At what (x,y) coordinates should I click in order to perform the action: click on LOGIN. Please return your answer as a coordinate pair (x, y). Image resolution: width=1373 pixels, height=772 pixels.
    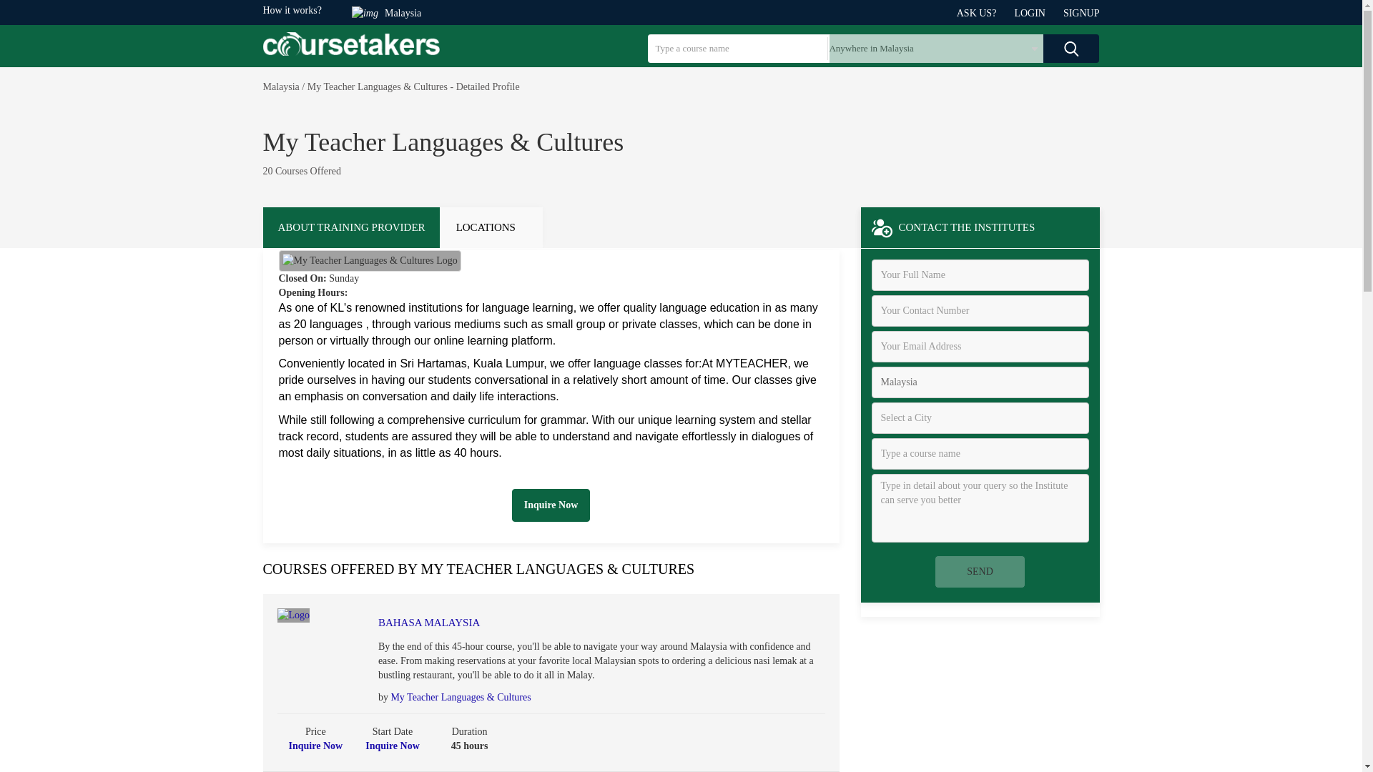
    Looking at the image, I should click on (1038, 13).